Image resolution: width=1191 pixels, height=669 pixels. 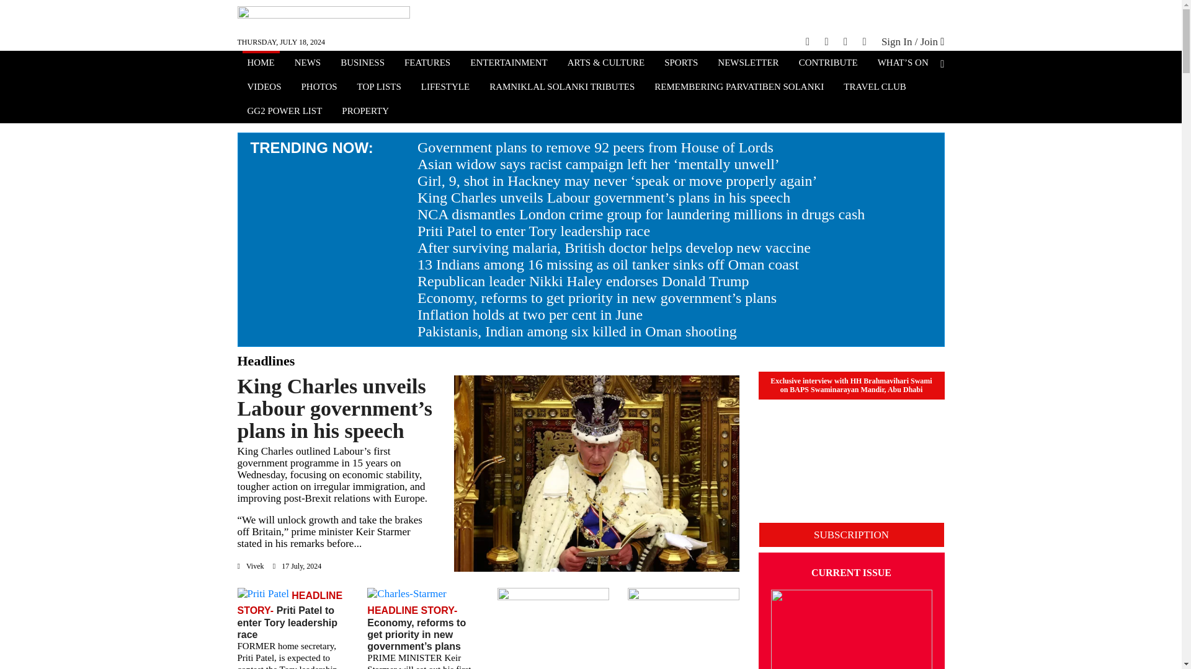 What do you see at coordinates (533, 230) in the screenshot?
I see `Priti Patel to enter Tory leadership race` at bounding box center [533, 230].